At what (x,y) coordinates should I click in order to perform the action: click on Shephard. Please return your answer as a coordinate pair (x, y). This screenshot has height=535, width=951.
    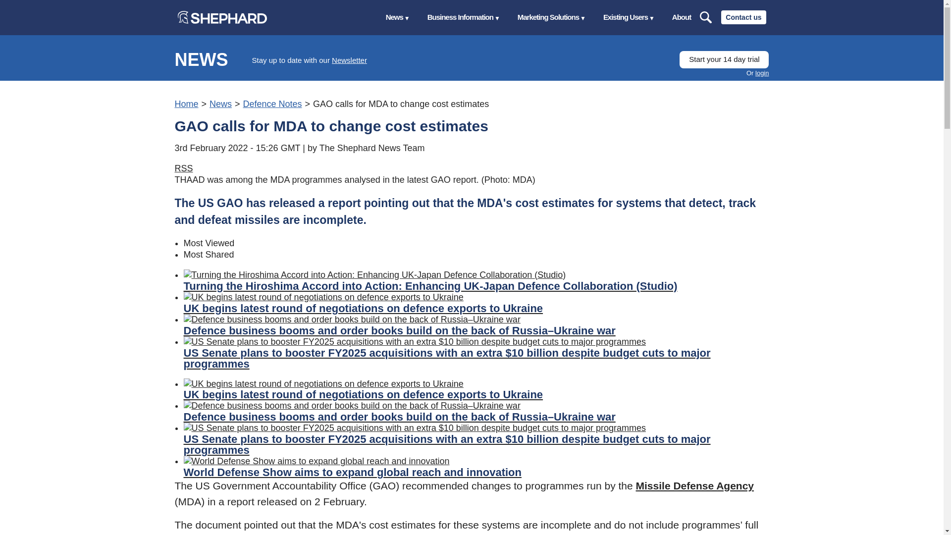
    Looking at the image, I should click on (221, 17).